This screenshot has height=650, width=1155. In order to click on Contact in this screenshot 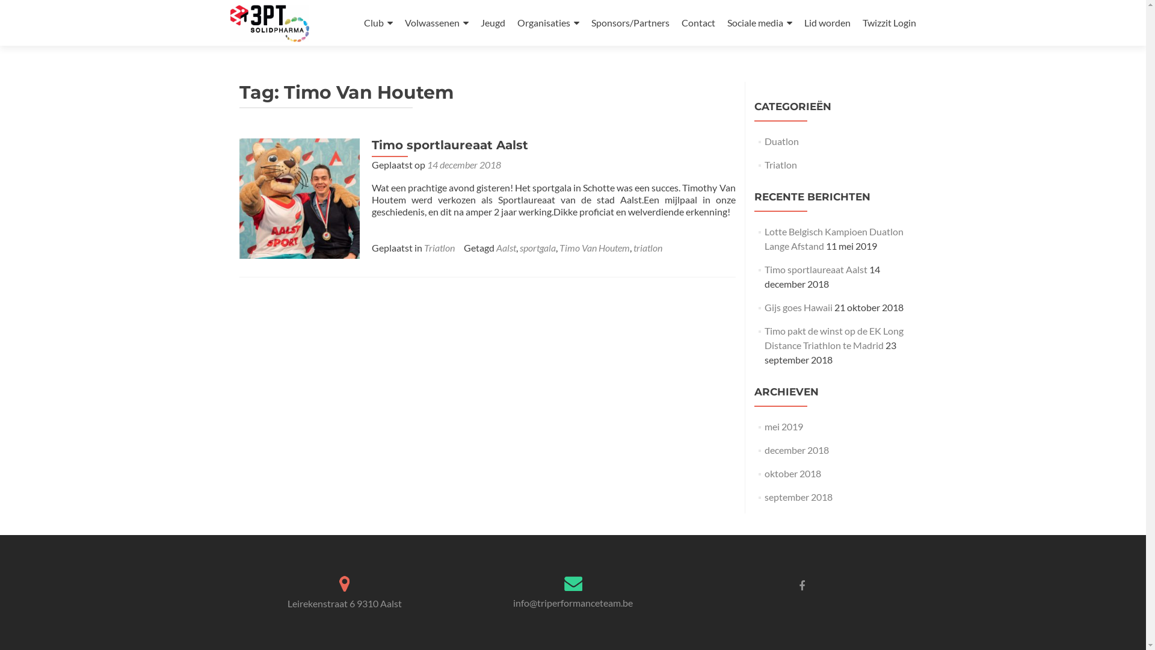, I will do `click(698, 23)`.